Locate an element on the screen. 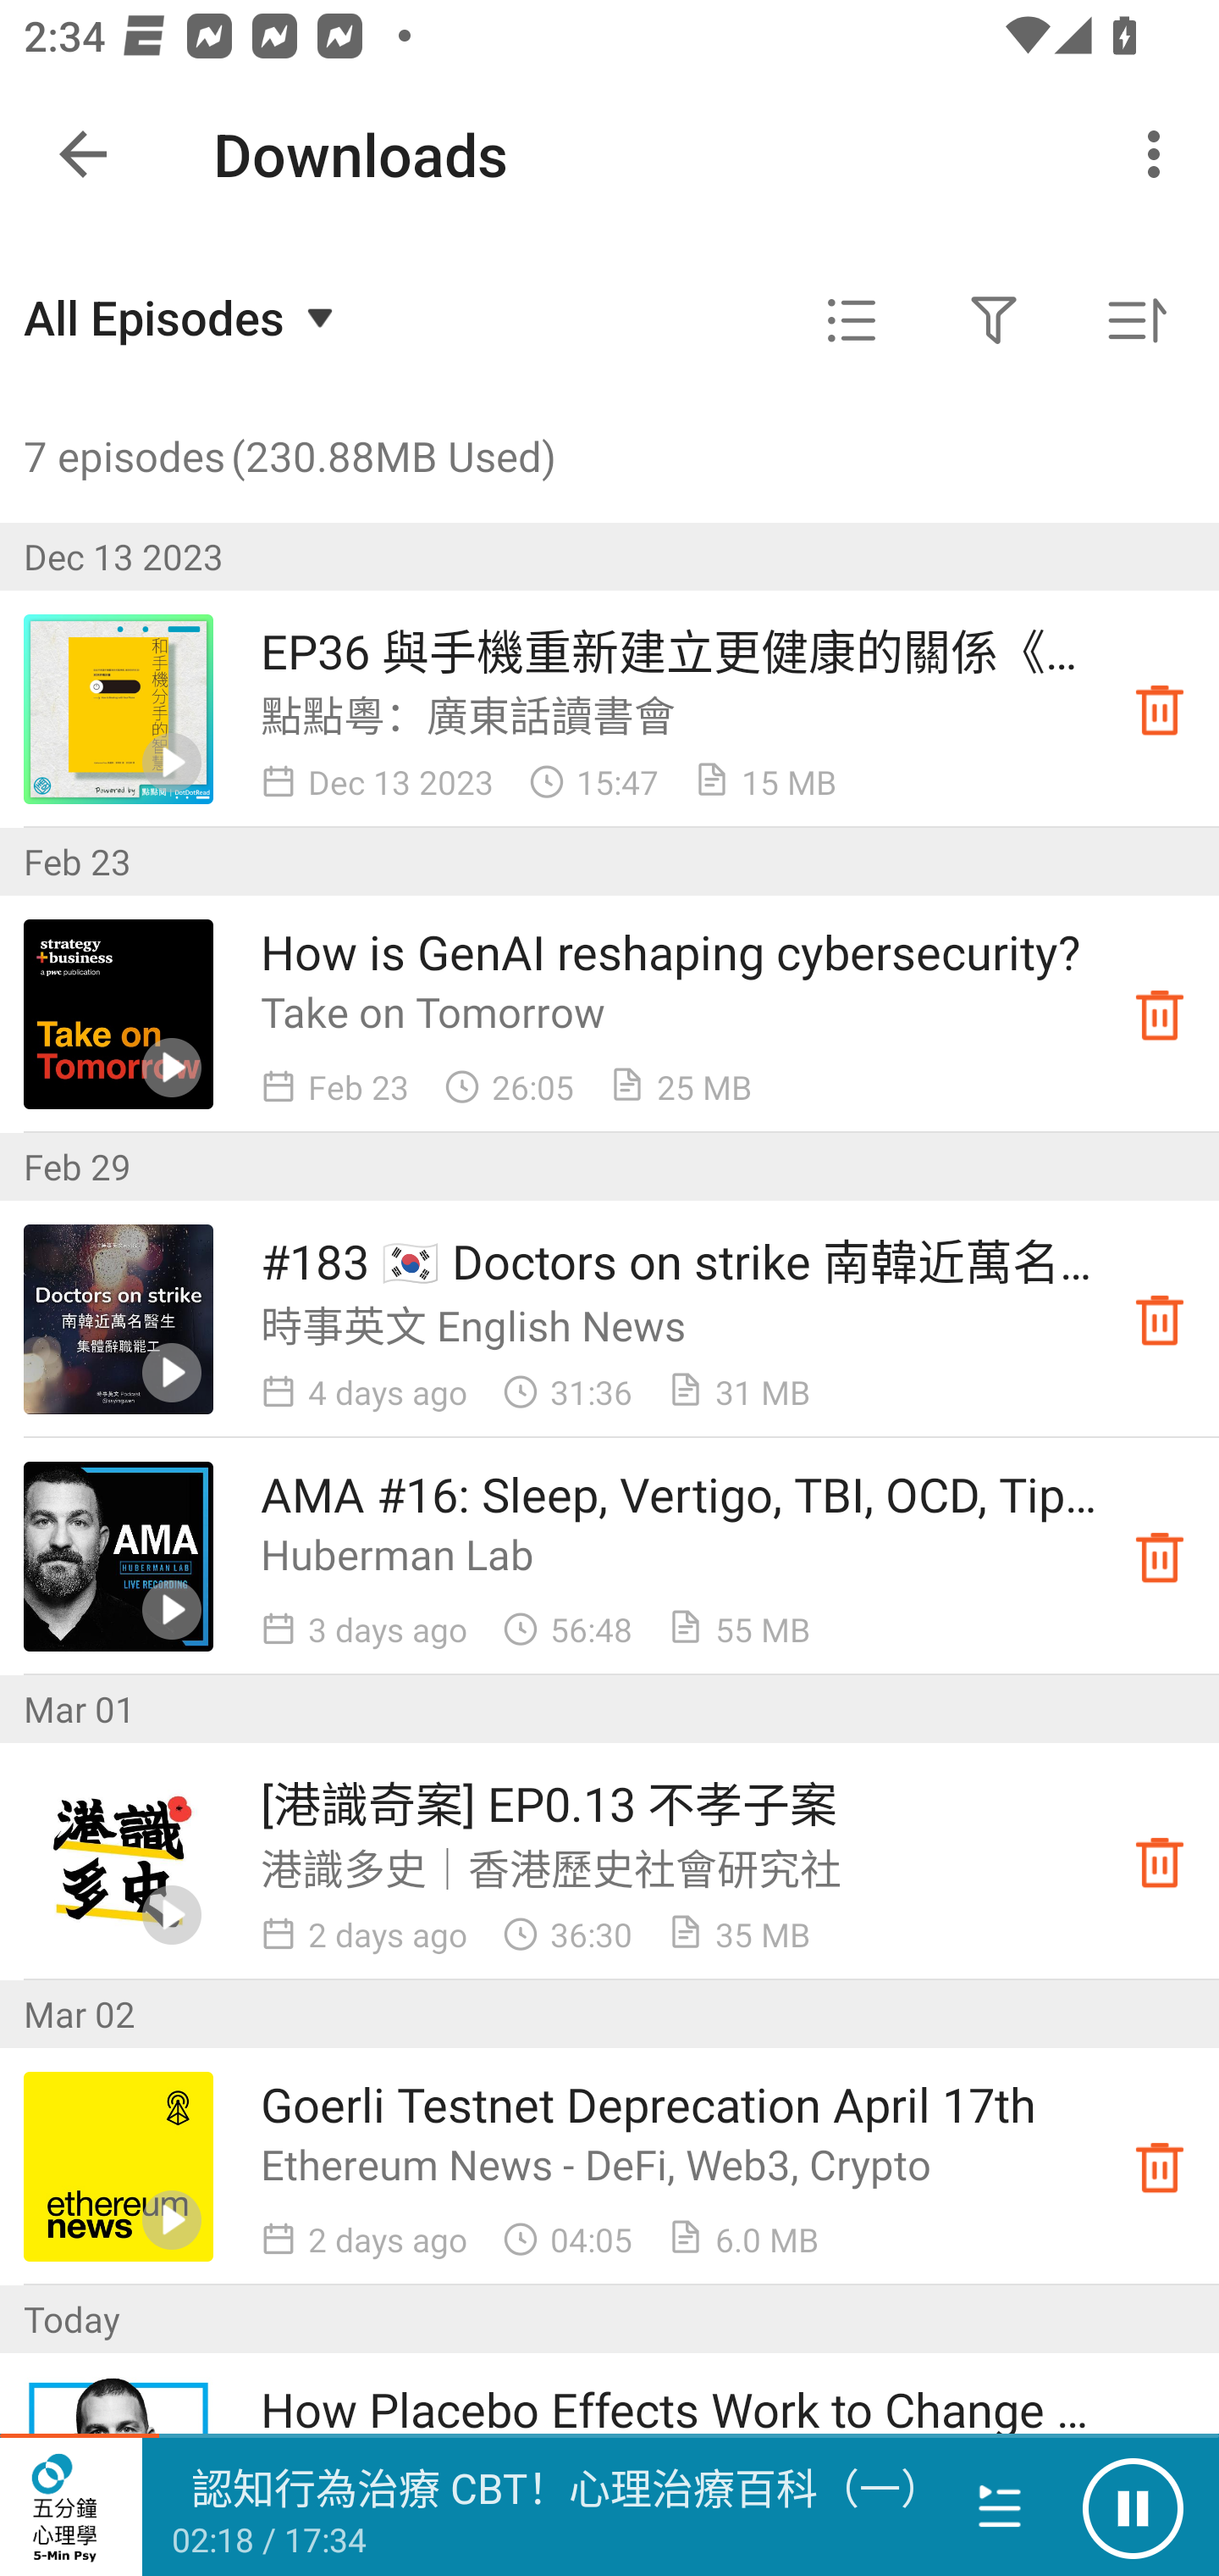 This screenshot has height=2576, width=1219.  Sorted by oldest first is located at coordinates (1136, 320).